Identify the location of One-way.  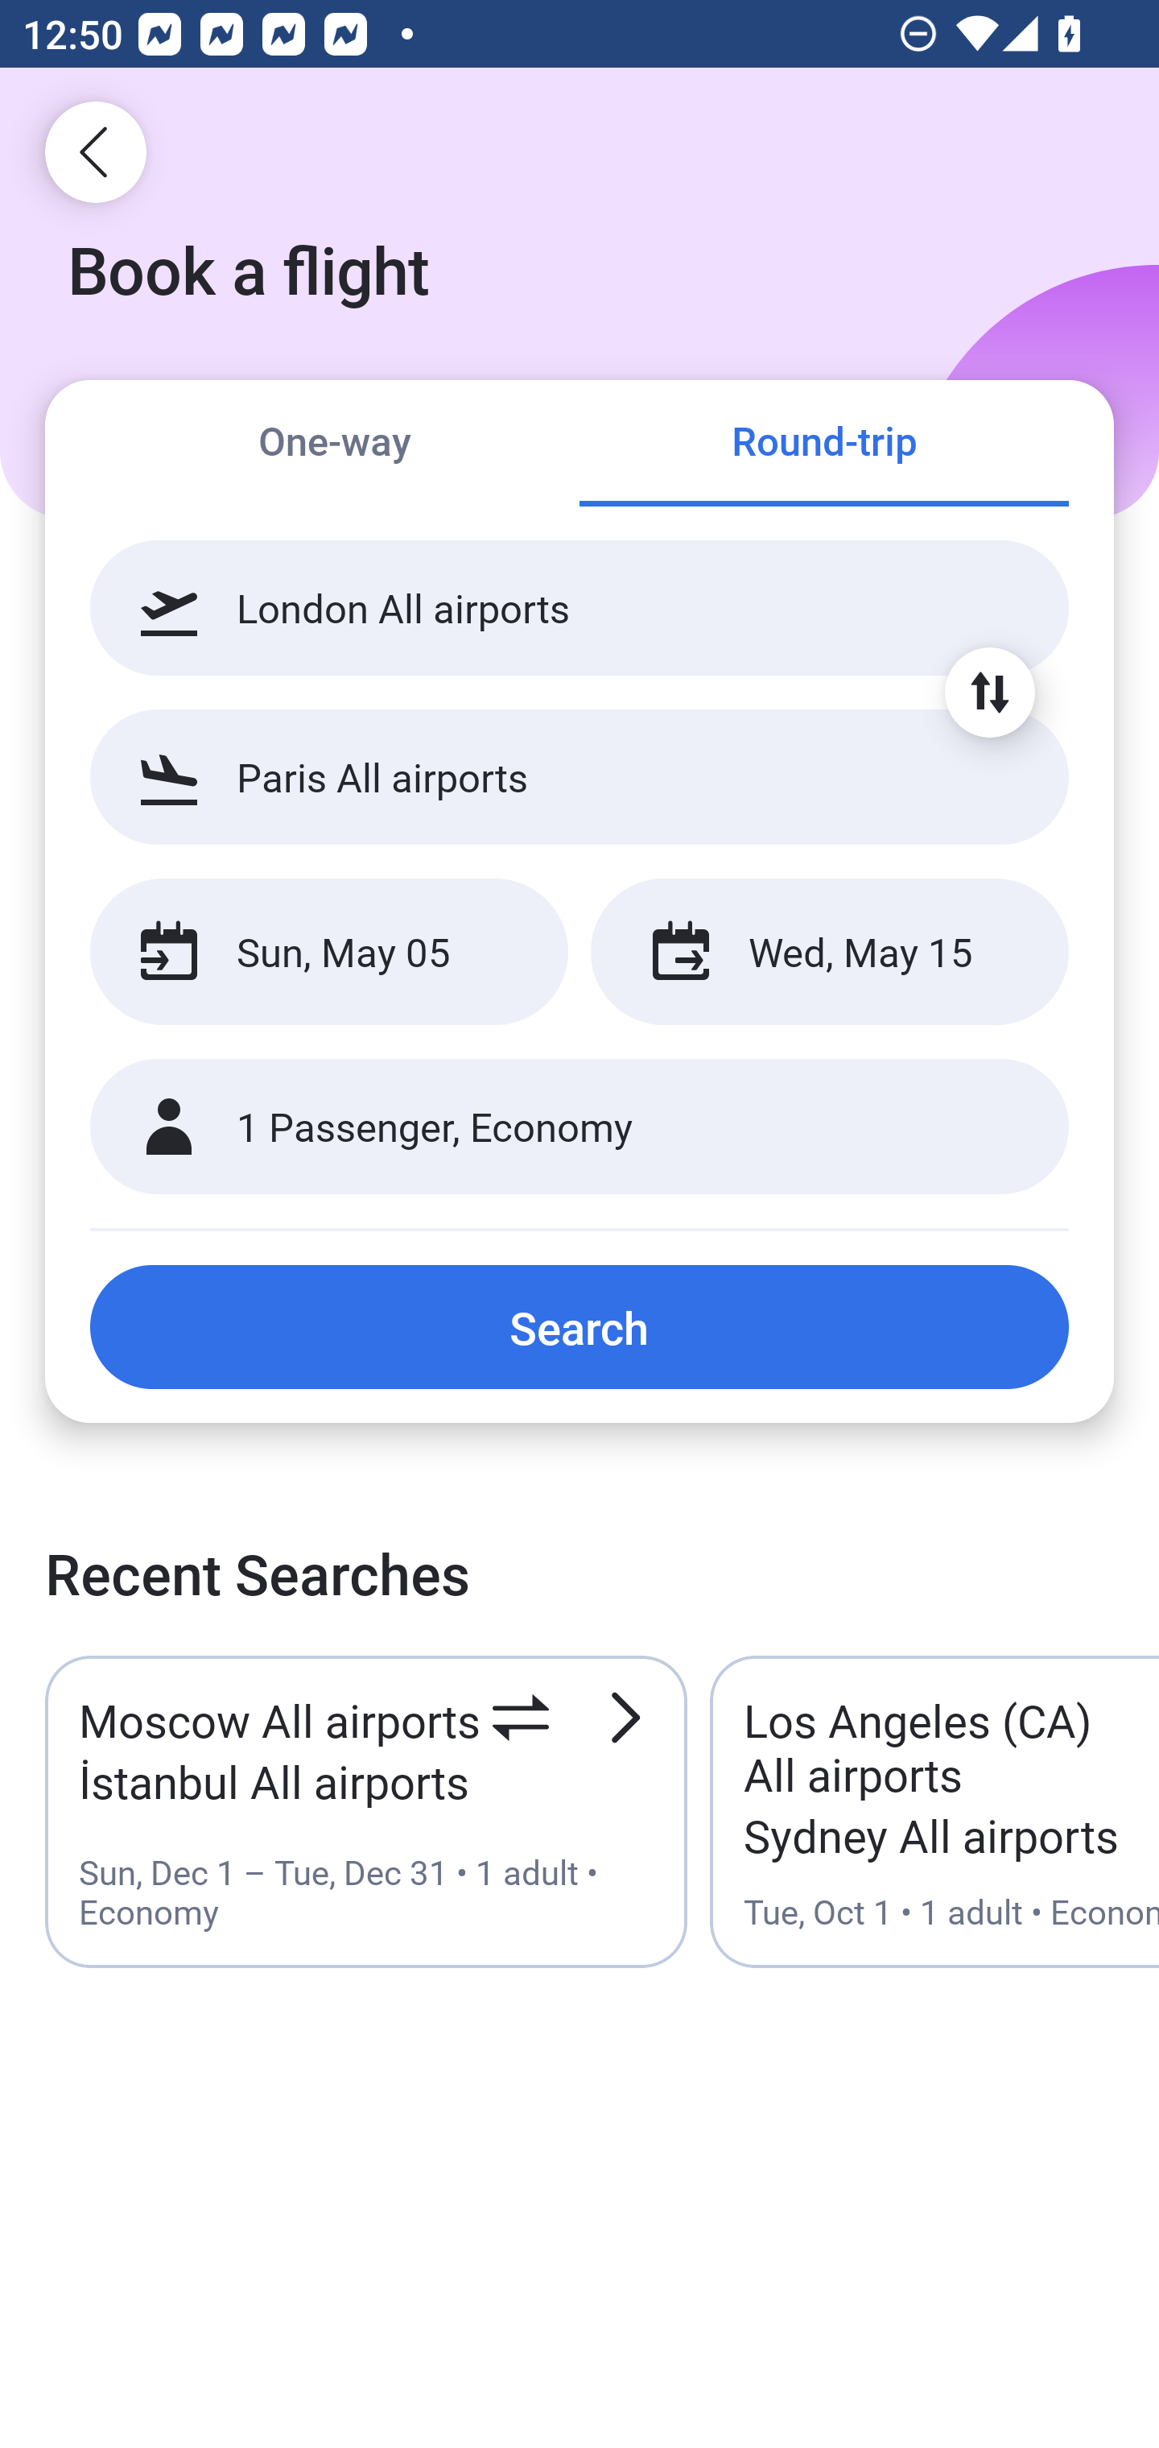
(335, 445).